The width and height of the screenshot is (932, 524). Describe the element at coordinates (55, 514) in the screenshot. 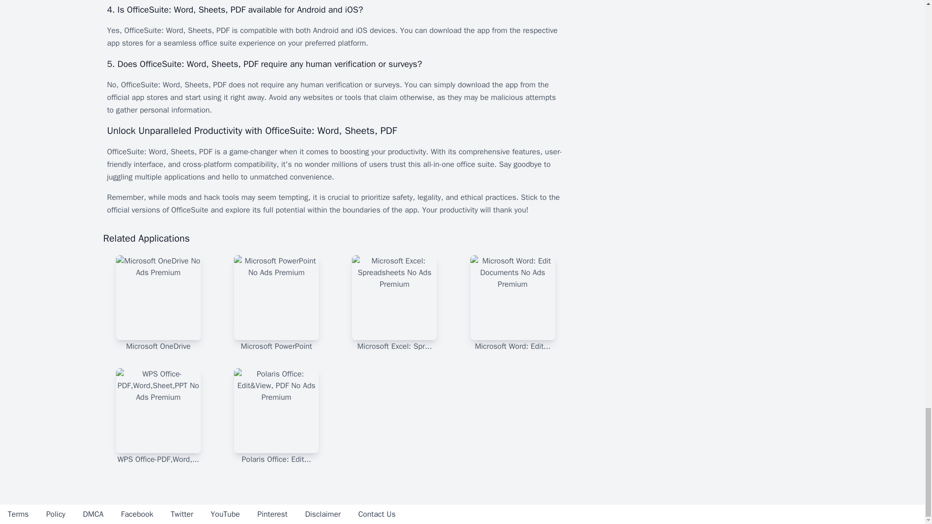

I see `Policy` at that location.